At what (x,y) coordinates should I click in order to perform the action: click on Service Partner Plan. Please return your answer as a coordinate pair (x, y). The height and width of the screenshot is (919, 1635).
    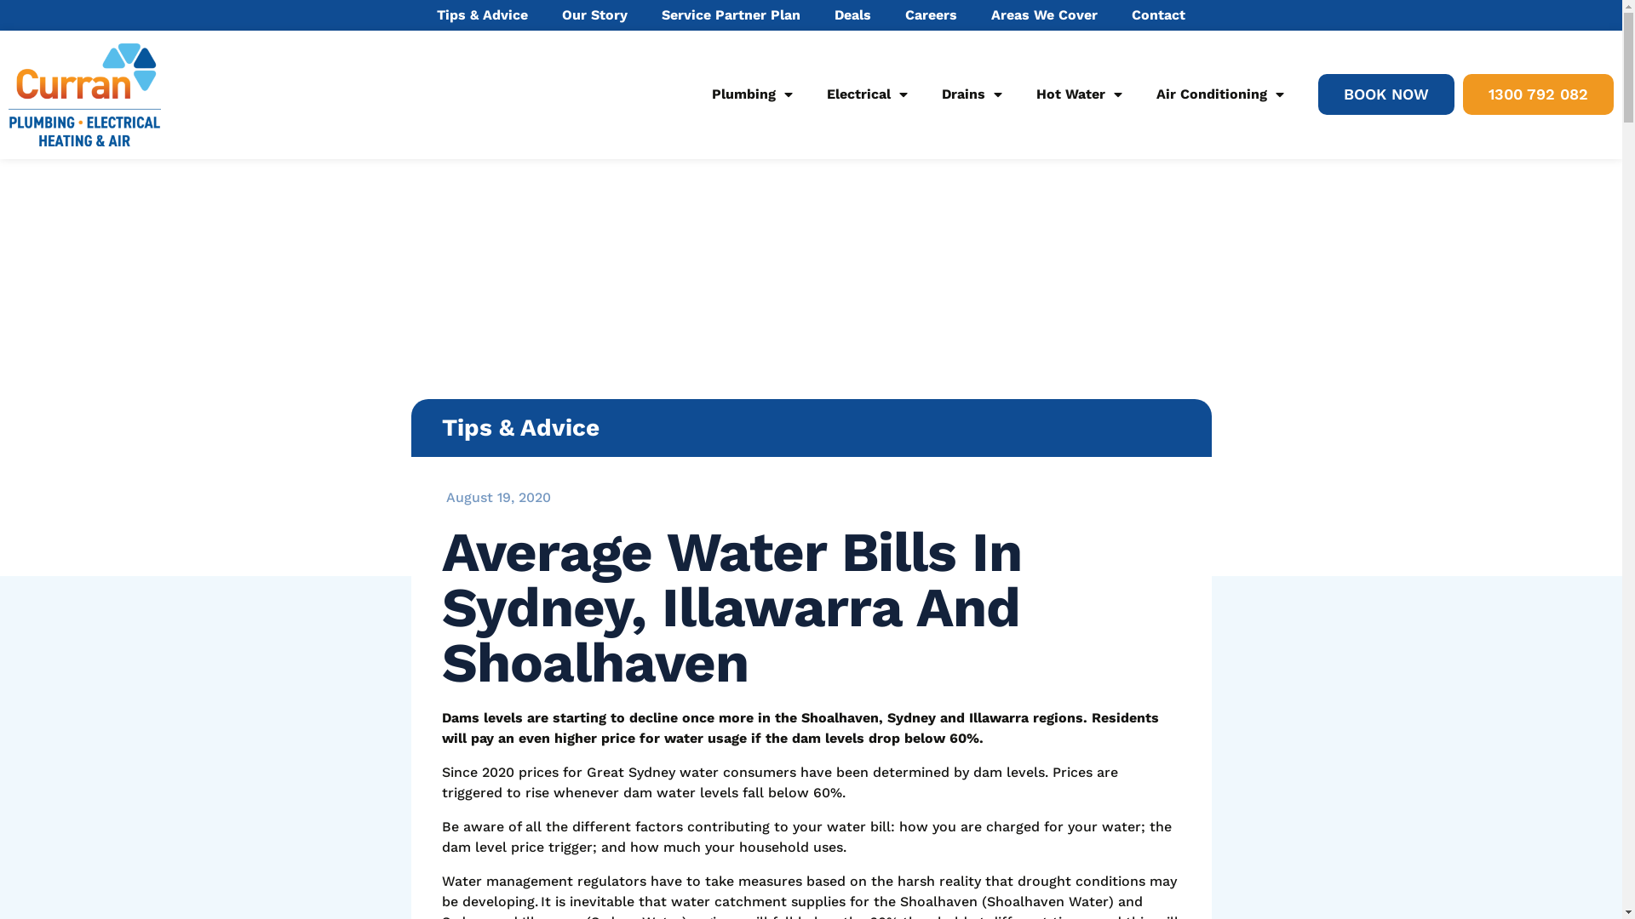
    Looking at the image, I should click on (731, 15).